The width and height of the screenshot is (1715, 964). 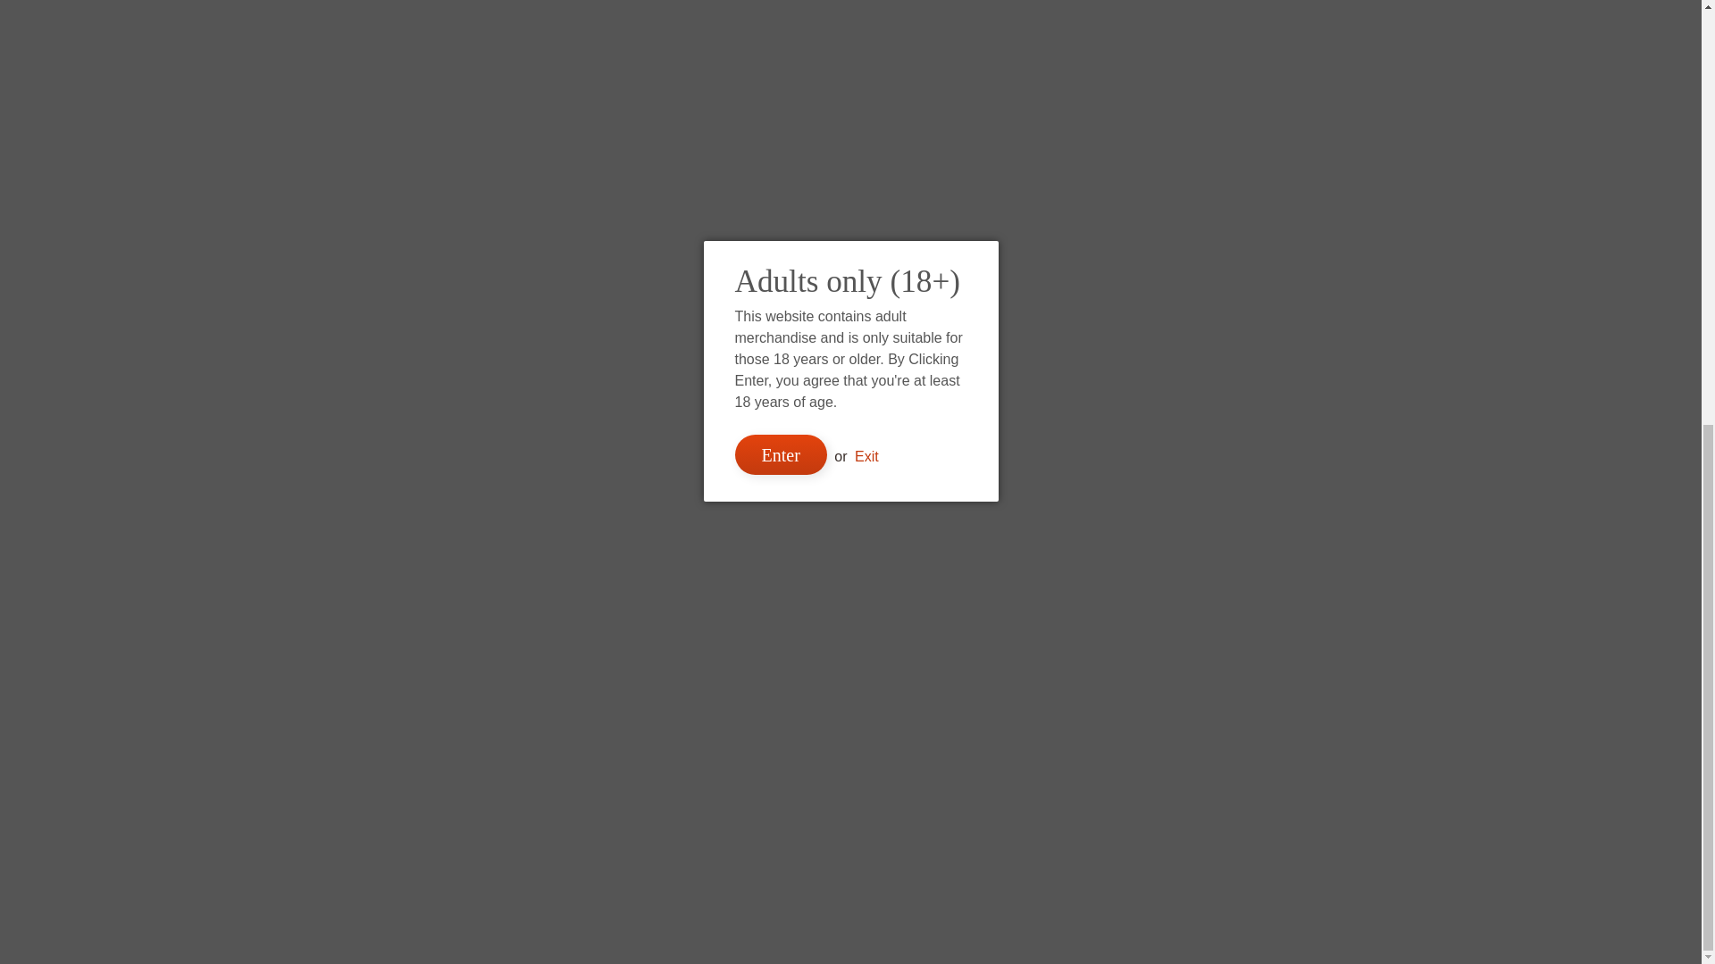 I want to click on Shopify theme by Rawsterne, so click(x=850, y=913).